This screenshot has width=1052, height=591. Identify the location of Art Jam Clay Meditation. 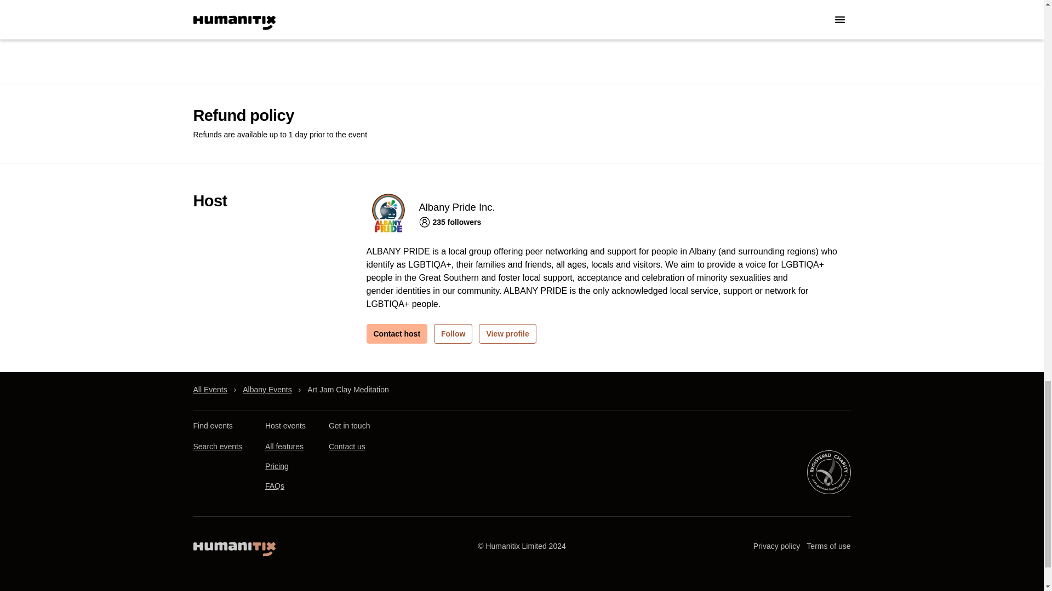
(348, 390).